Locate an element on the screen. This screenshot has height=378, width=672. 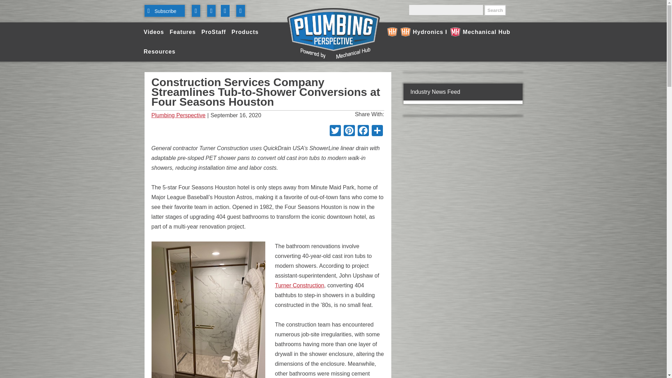
Videos is located at coordinates (153, 32).